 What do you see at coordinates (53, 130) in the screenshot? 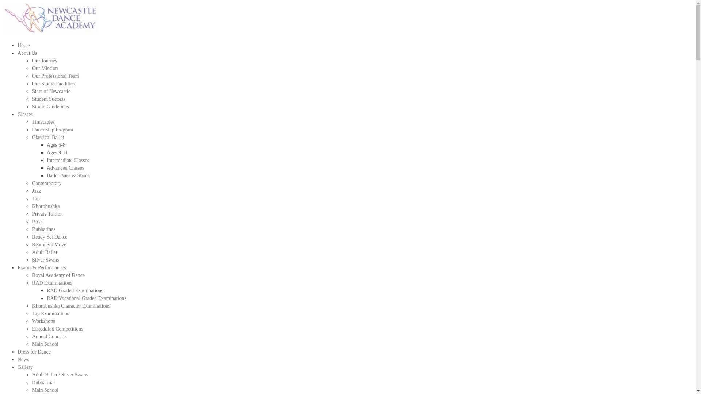
I see `DanceStep Program` at bounding box center [53, 130].